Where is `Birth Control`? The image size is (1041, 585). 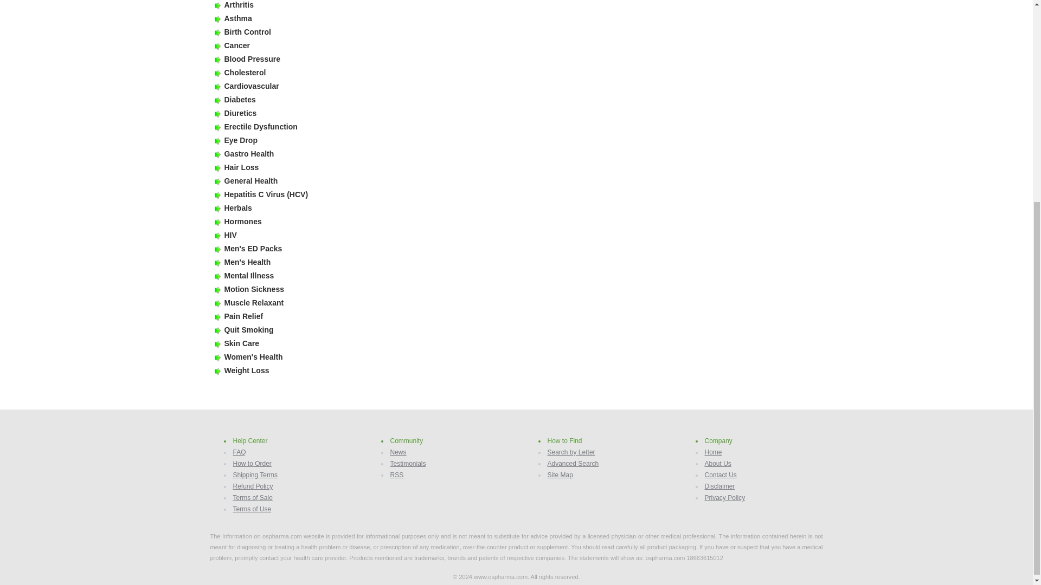 Birth Control is located at coordinates (247, 31).